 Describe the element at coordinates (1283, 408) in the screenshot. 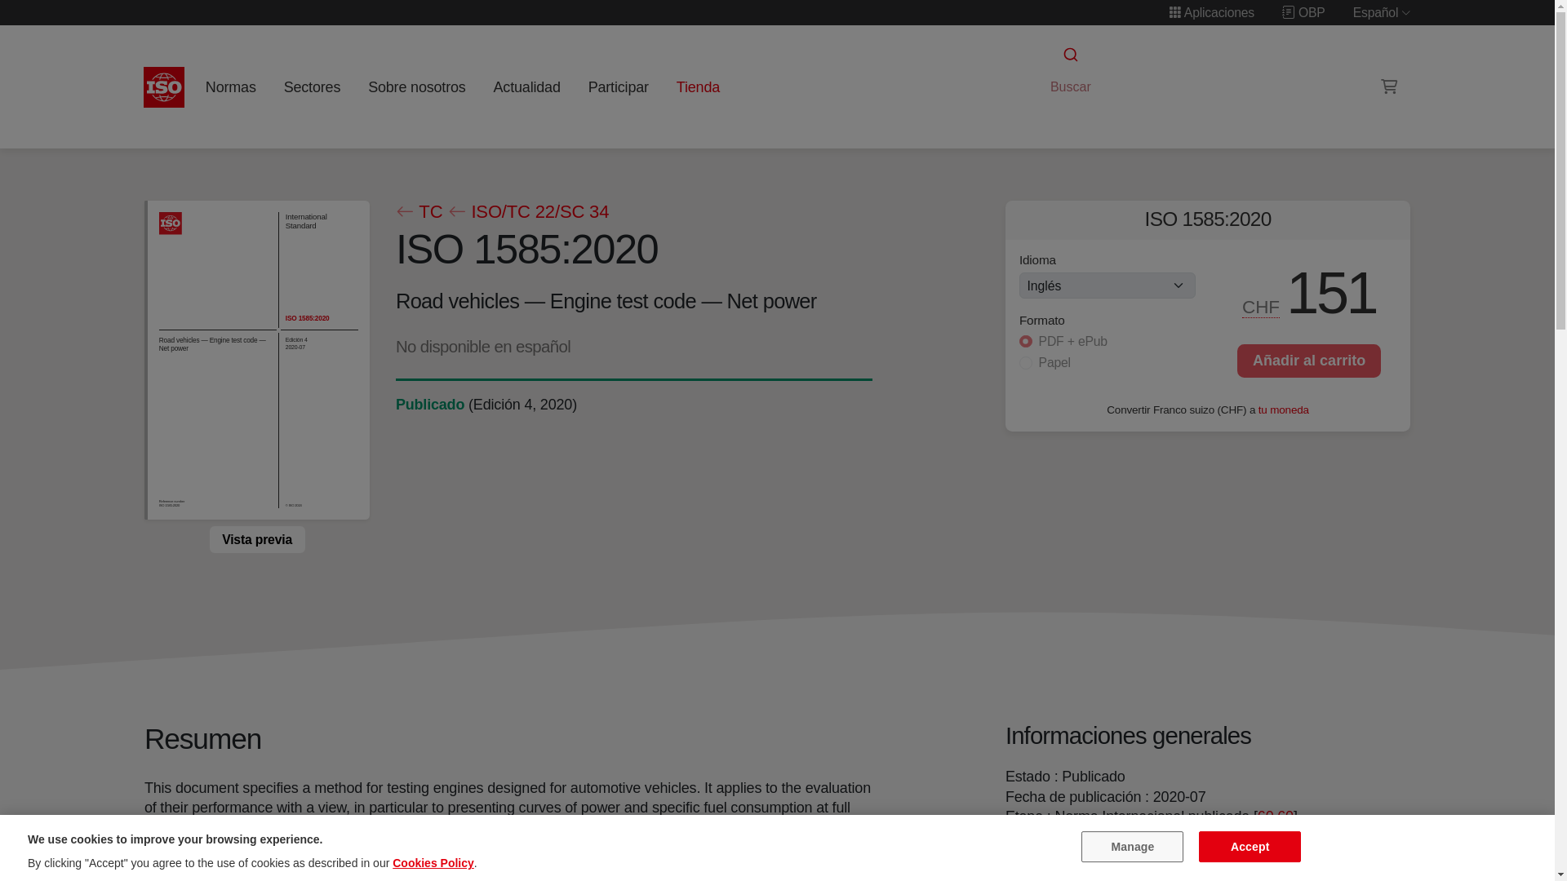

I see `tu moneda` at that location.